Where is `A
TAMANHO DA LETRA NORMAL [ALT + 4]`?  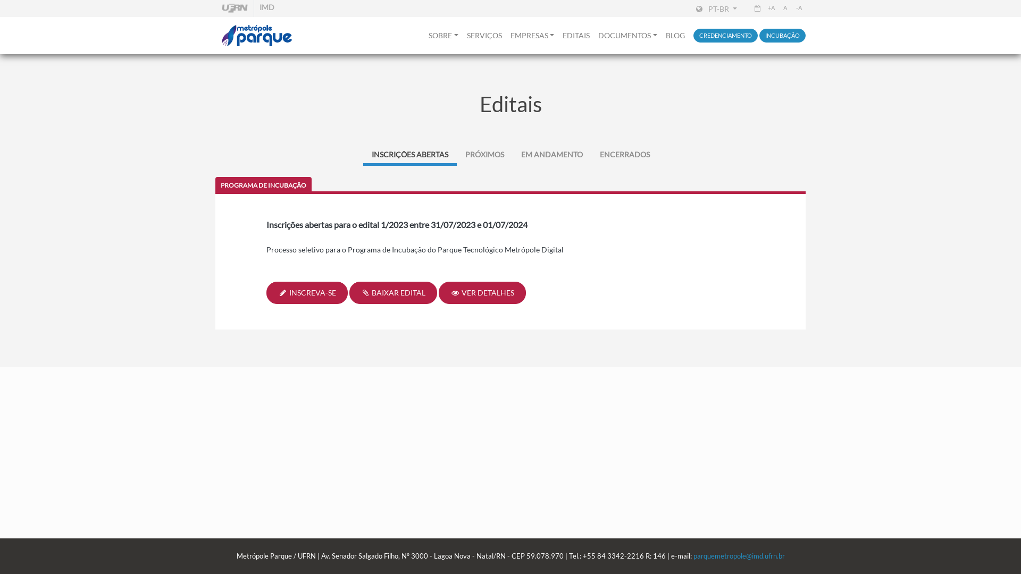 A
TAMANHO DA LETRA NORMAL [ALT + 4] is located at coordinates (785, 9).